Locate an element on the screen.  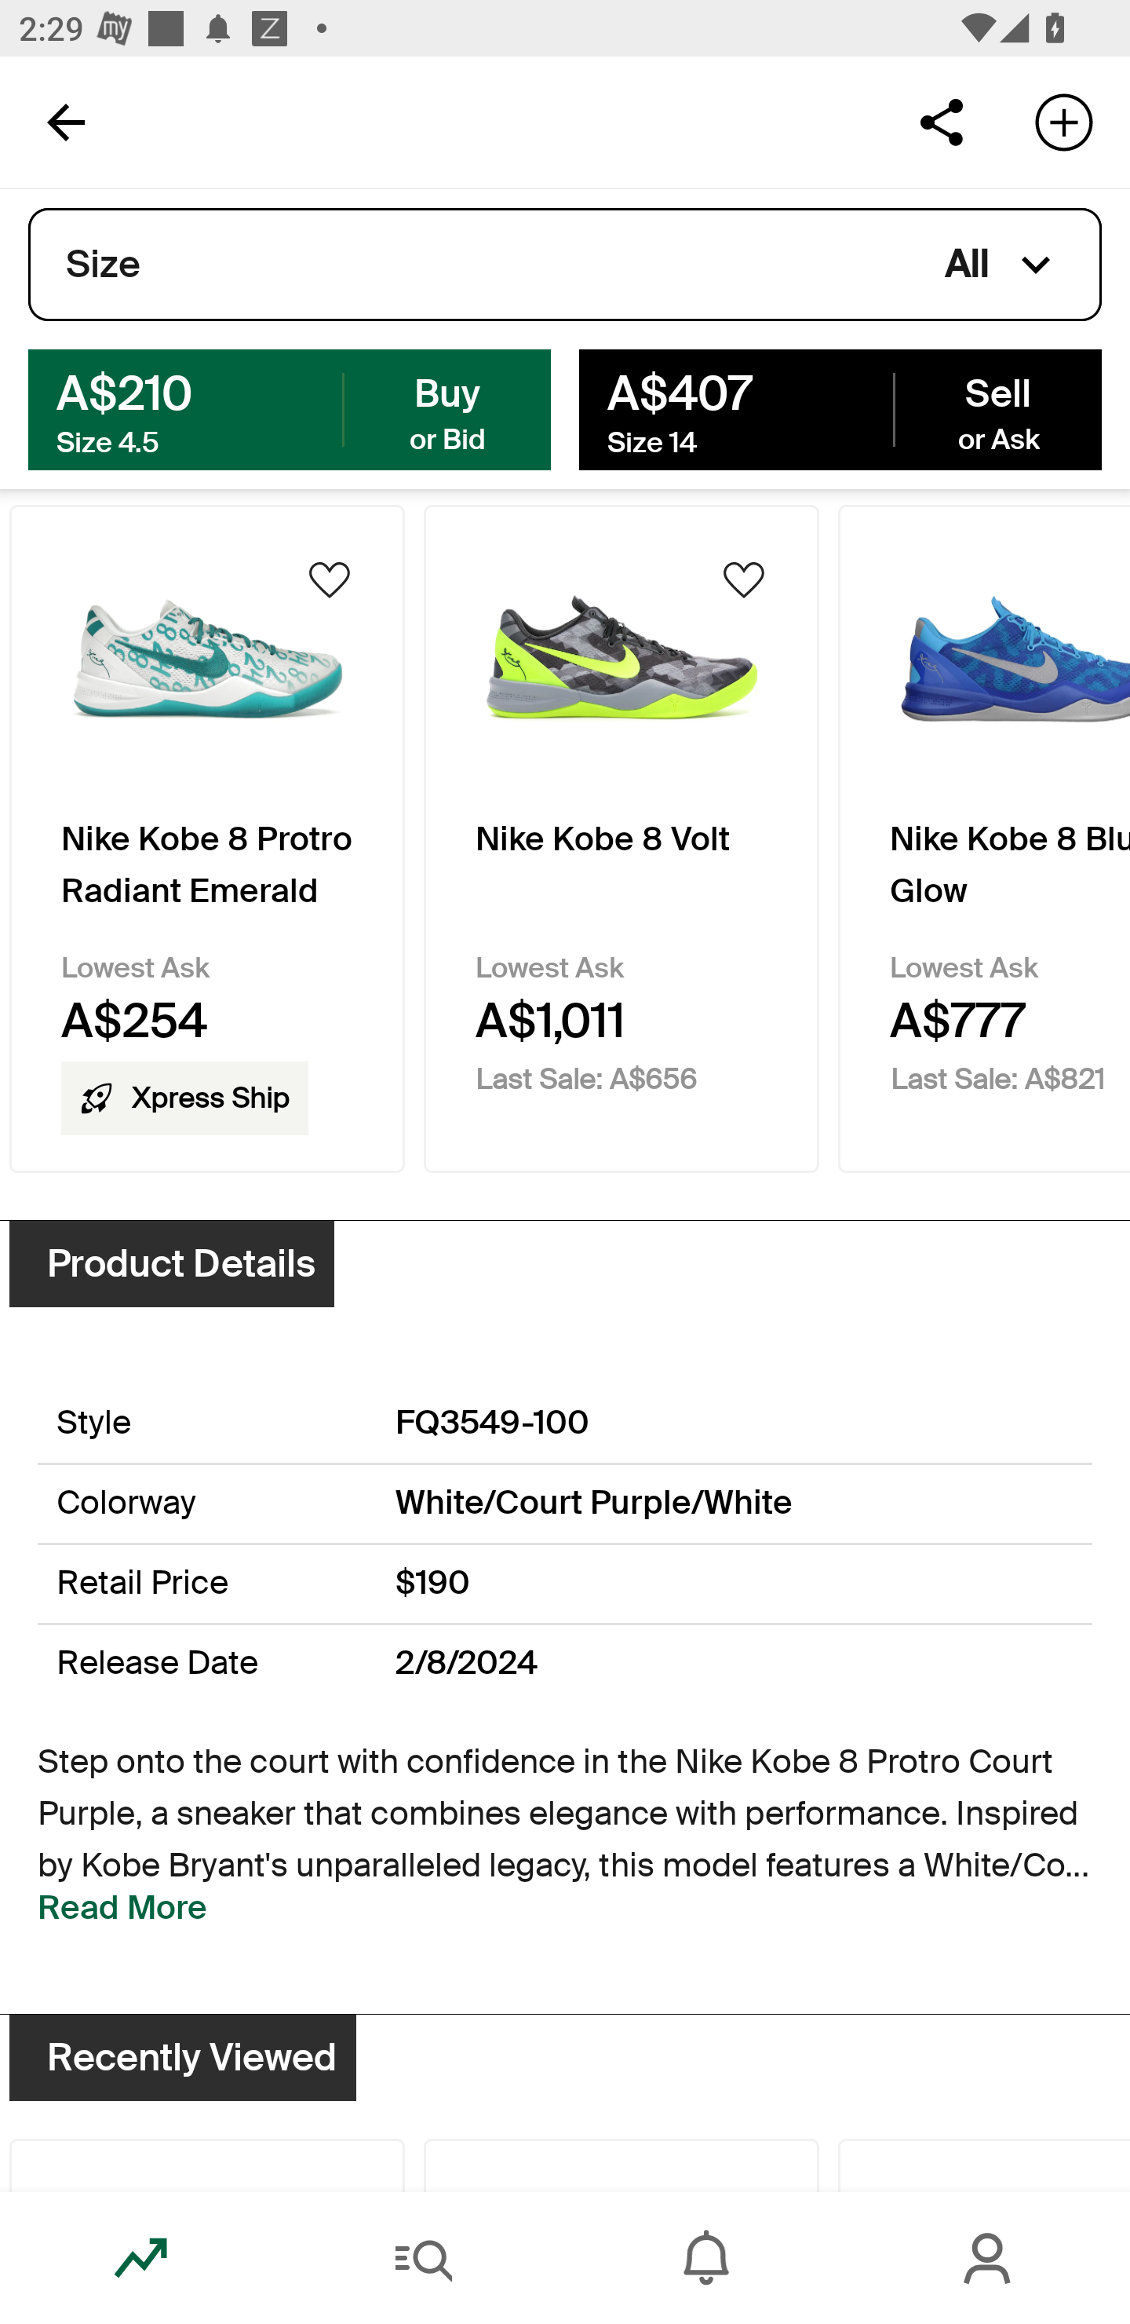
A$210 Buy Size 4.5 or Bid is located at coordinates (290, 408).